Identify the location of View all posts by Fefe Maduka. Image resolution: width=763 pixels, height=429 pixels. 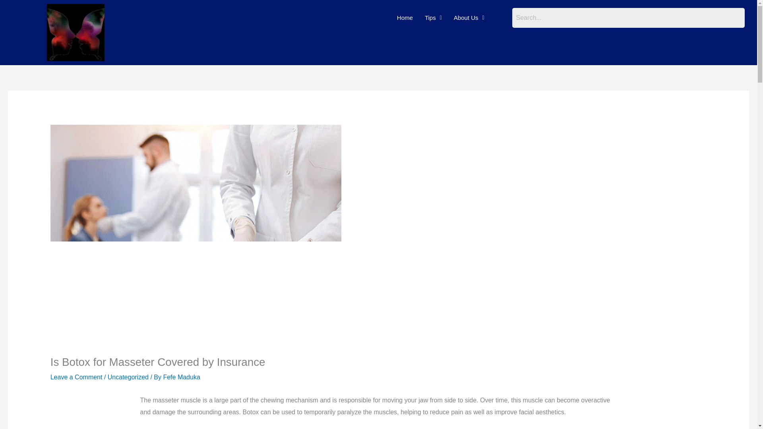
(181, 377).